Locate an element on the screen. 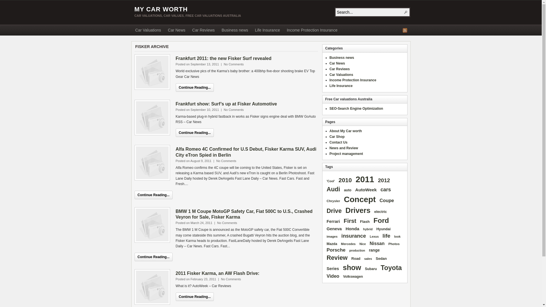 The image size is (546, 307). MY CAR WORTH is located at coordinates (161, 9).